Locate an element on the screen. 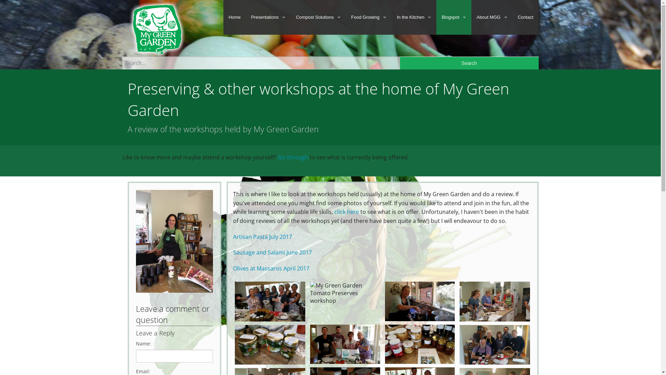 The height and width of the screenshot is (375, 666). Home is located at coordinates (234, 17).